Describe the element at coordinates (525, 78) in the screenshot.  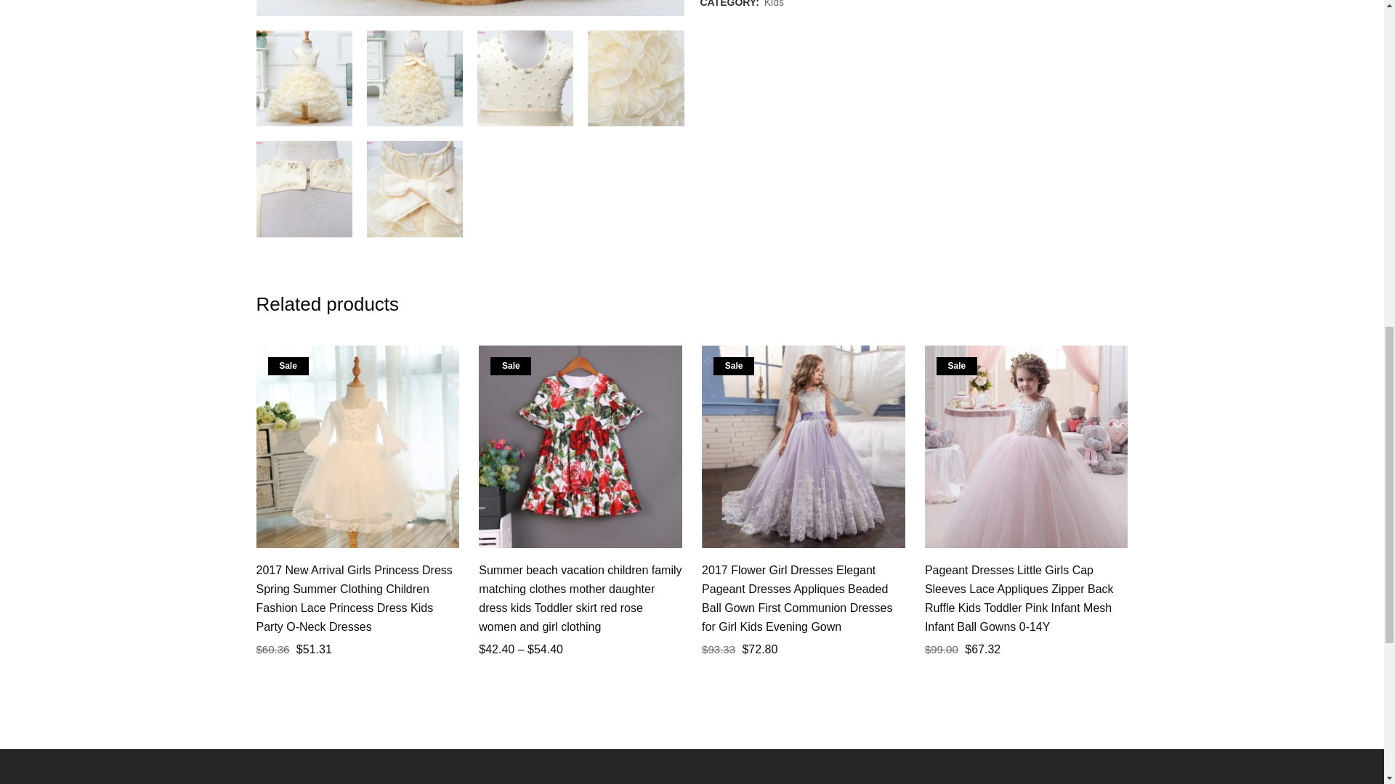
I see `8389-35f9ccf15ce182e412ee0d38ea816238.jpg` at that location.